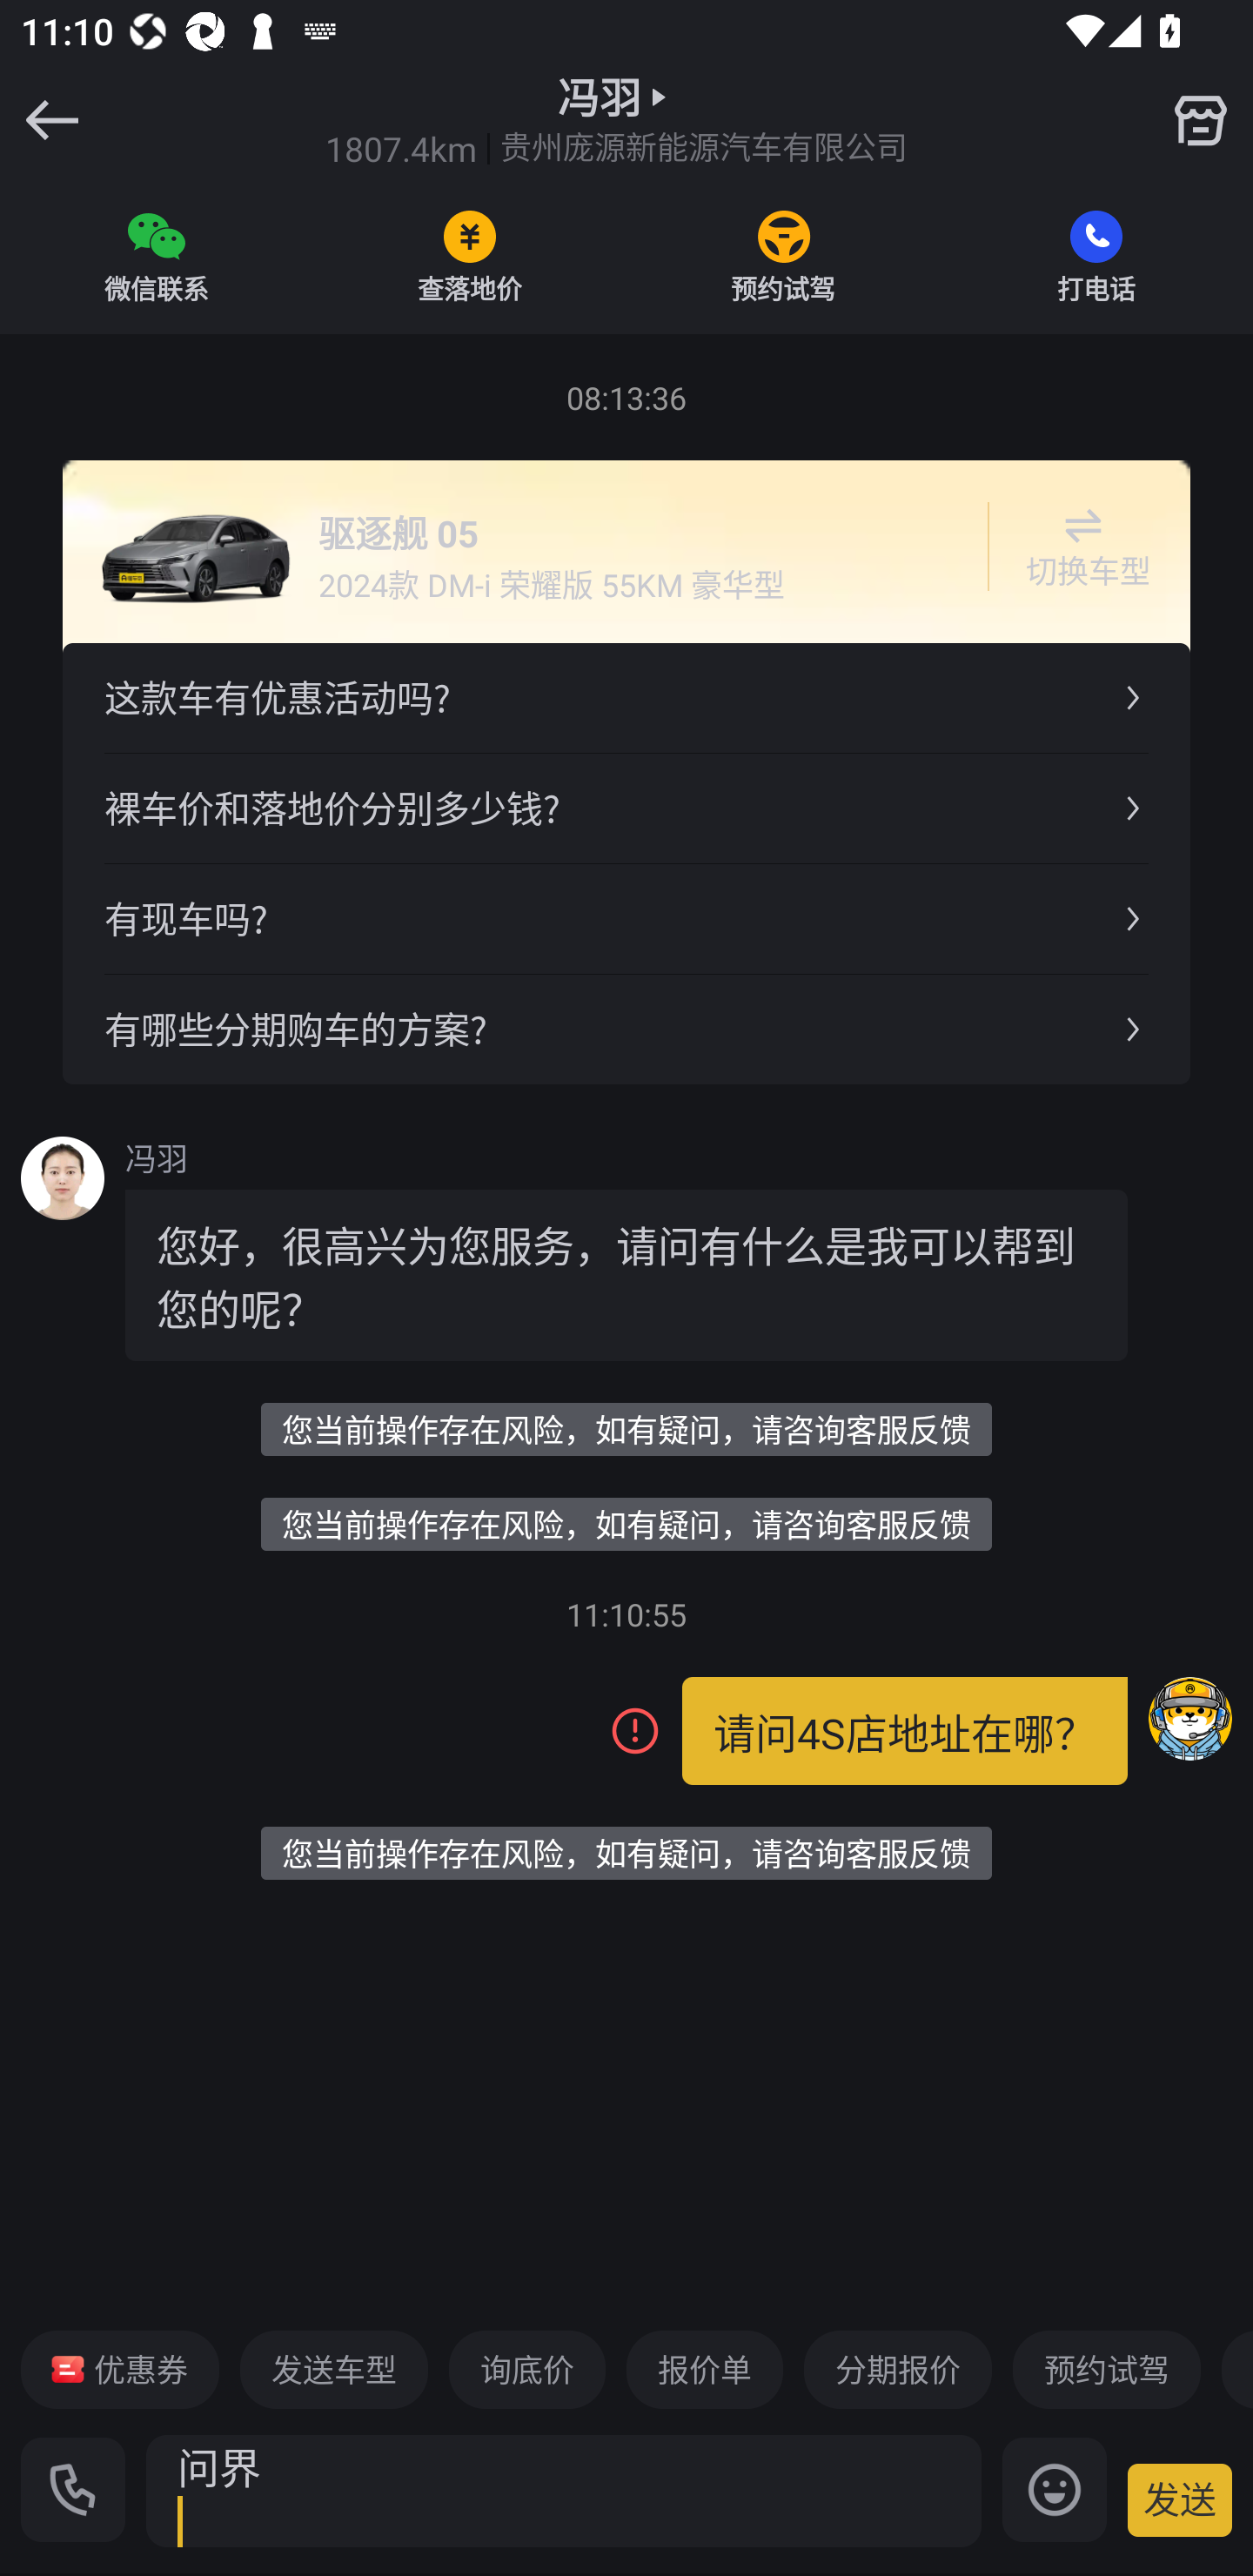 The height and width of the screenshot is (2576, 1253). What do you see at coordinates (626, 917) in the screenshot?
I see `有现车吗?` at bounding box center [626, 917].